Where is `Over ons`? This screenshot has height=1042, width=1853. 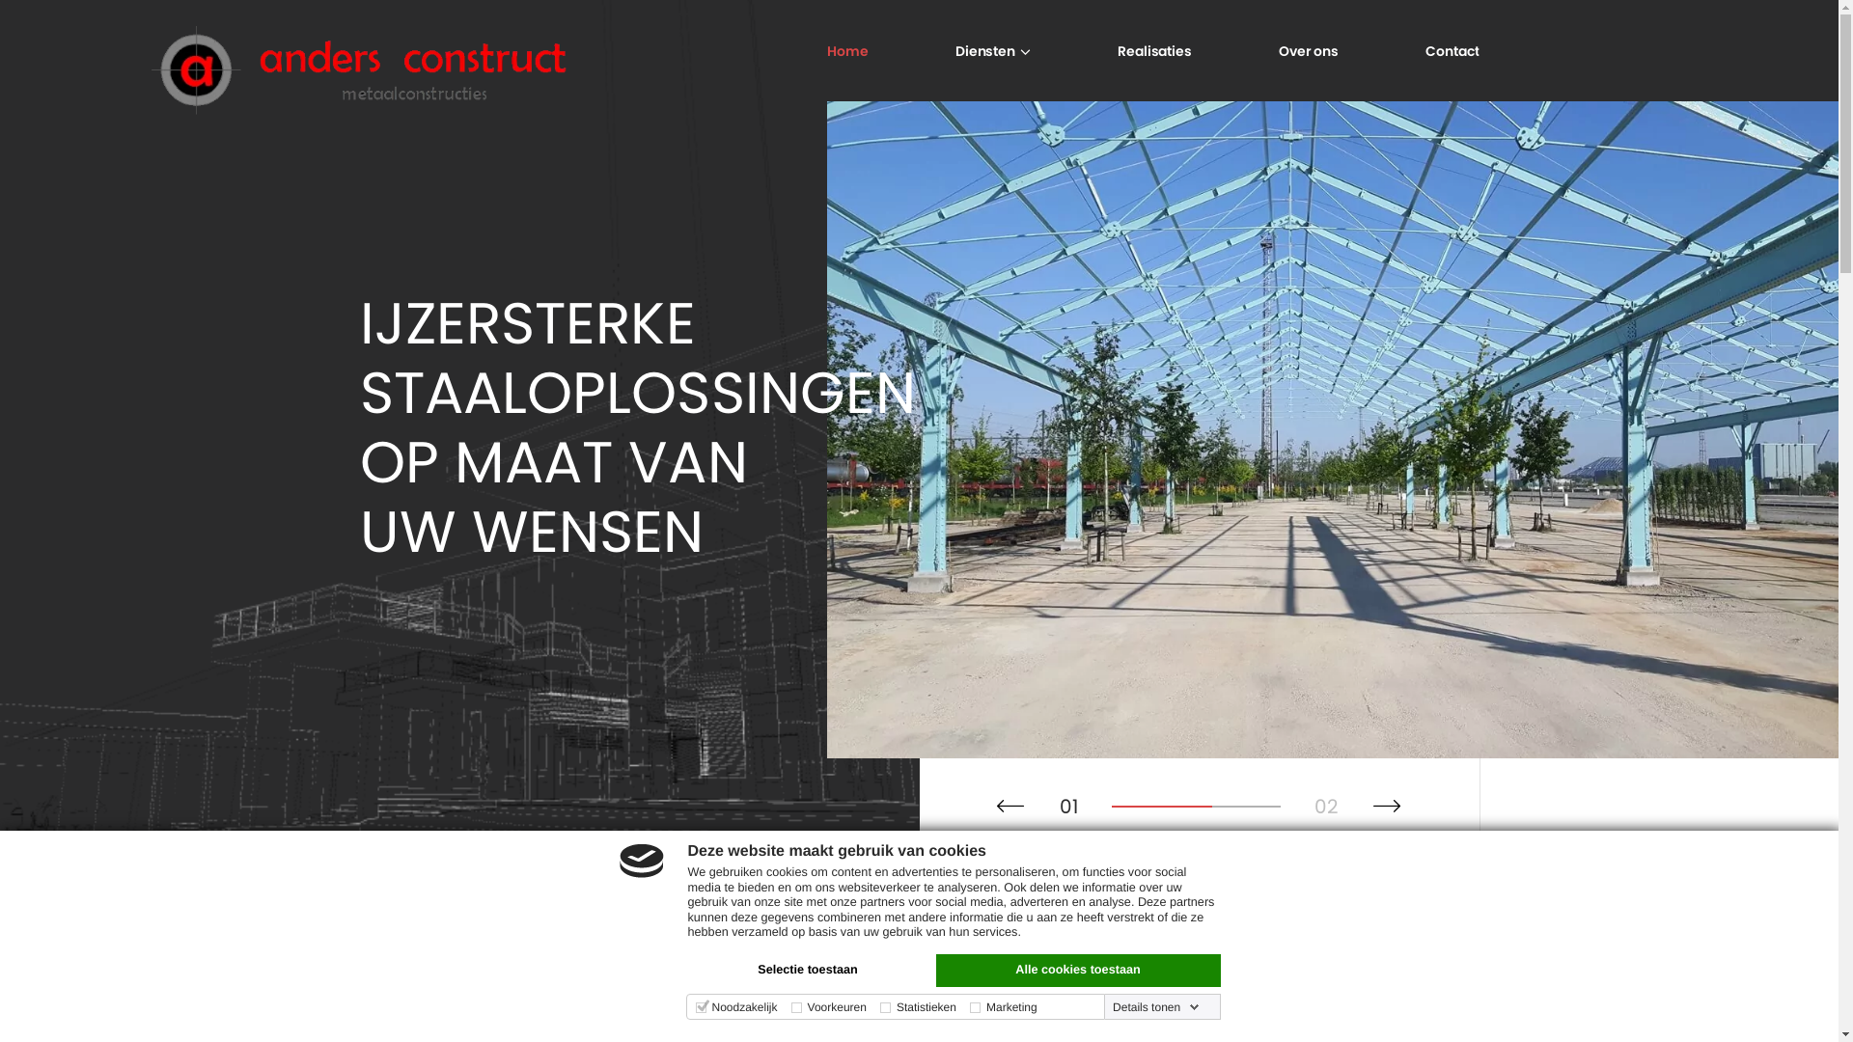 Over ons is located at coordinates (1309, 50).